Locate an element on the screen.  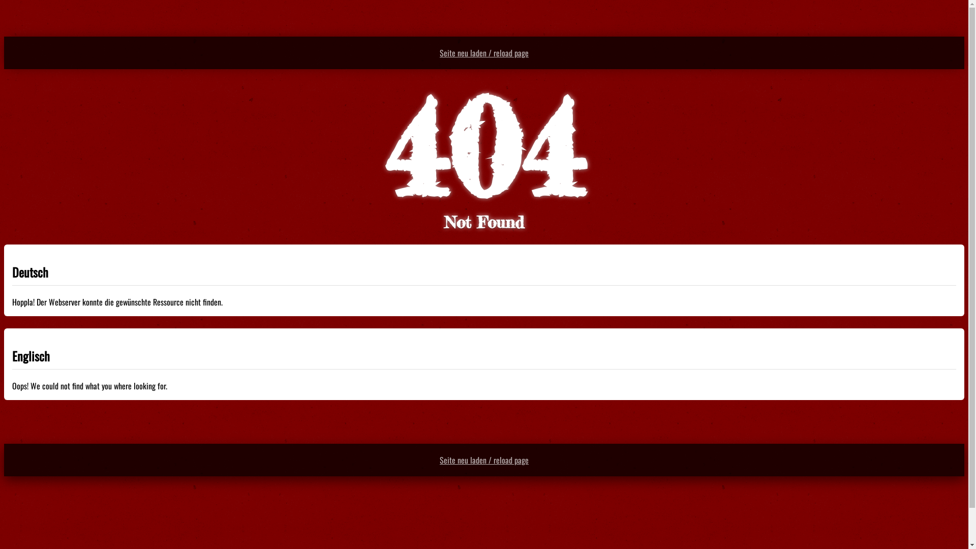
Seite neu laden / reload page is located at coordinates (484, 460).